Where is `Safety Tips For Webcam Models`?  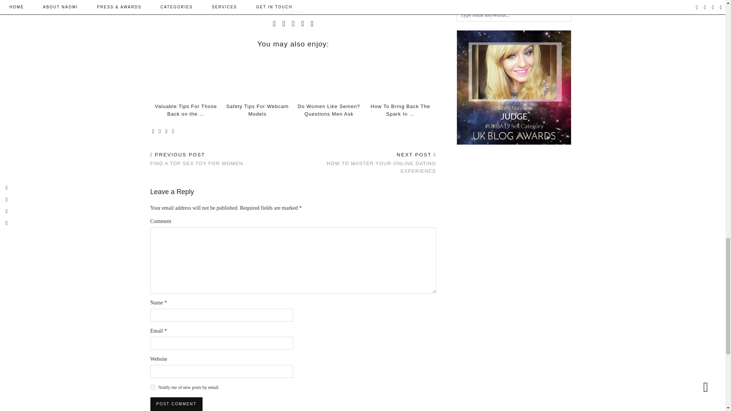
Safety Tips For Webcam Models is located at coordinates (257, 110).